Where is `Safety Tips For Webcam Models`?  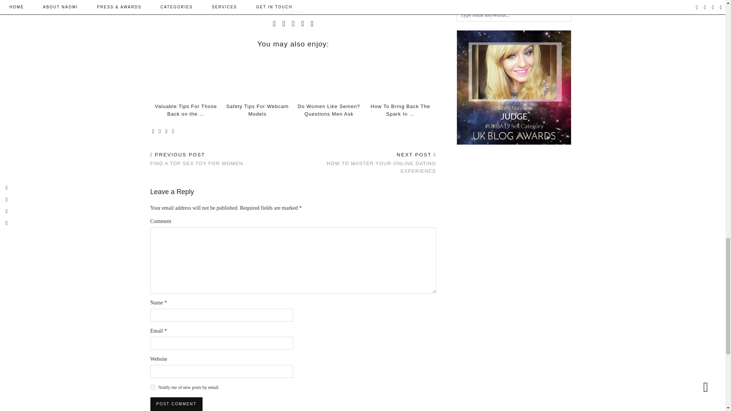
Safety Tips For Webcam Models is located at coordinates (257, 110).